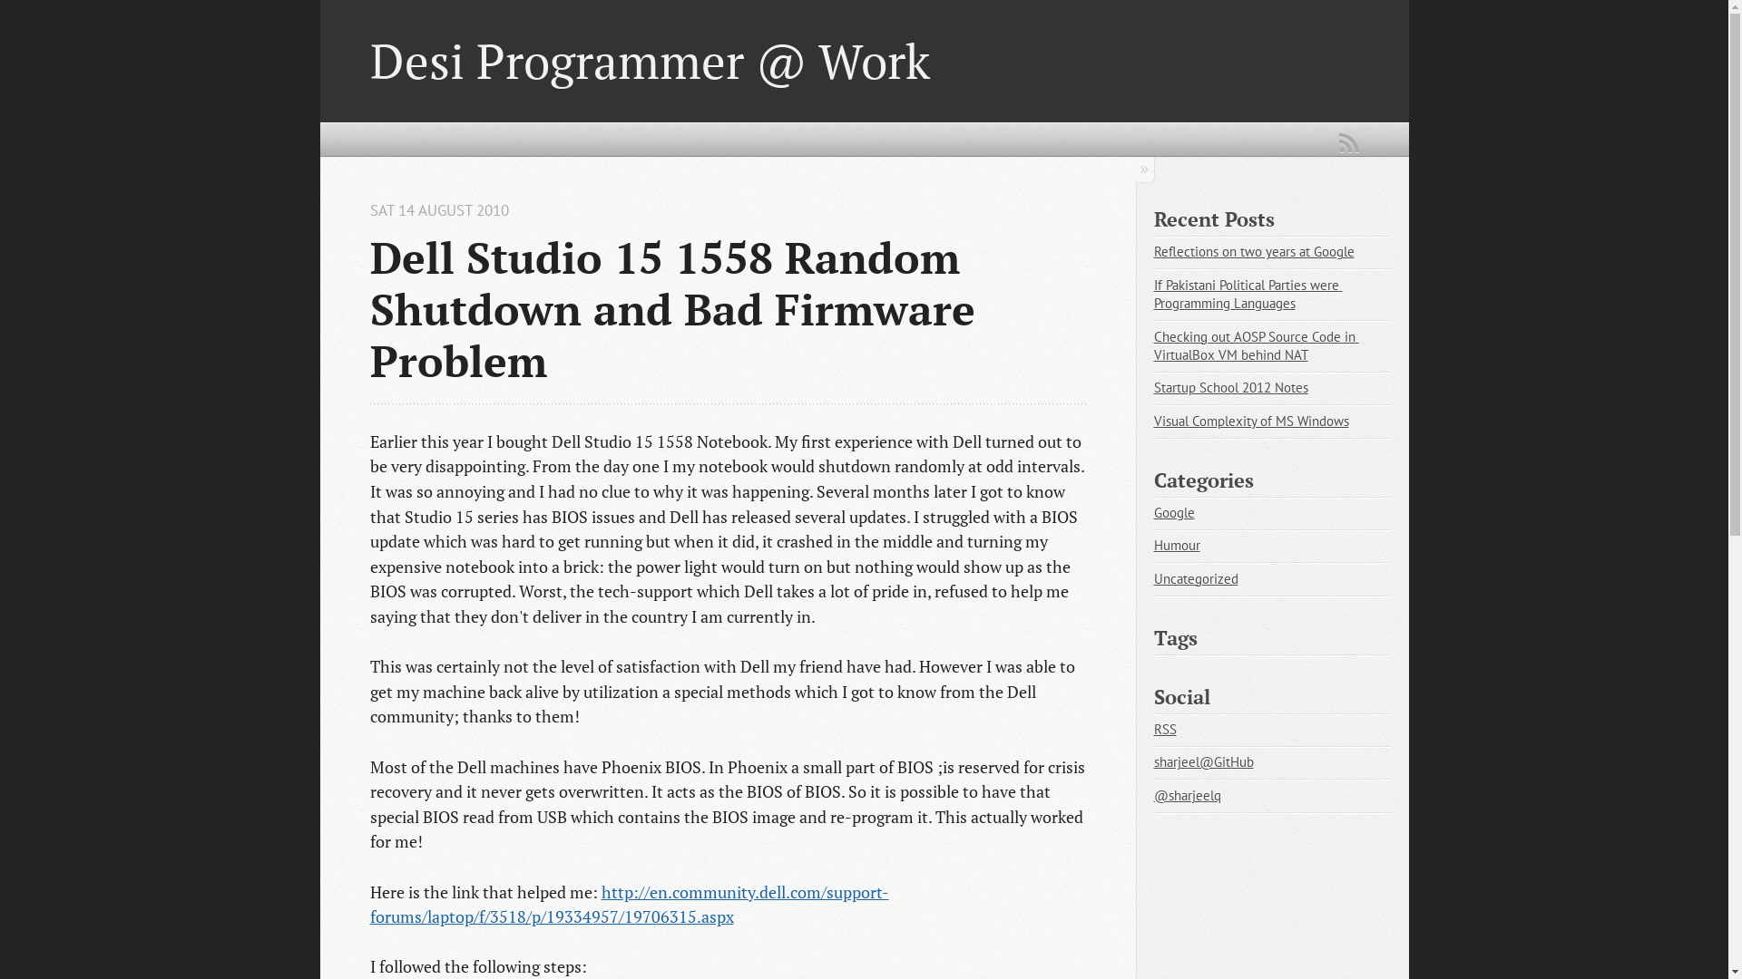  I want to click on Checking out AOSP Source Code in VirtualBox VM behind NAT, so click(1257, 346).